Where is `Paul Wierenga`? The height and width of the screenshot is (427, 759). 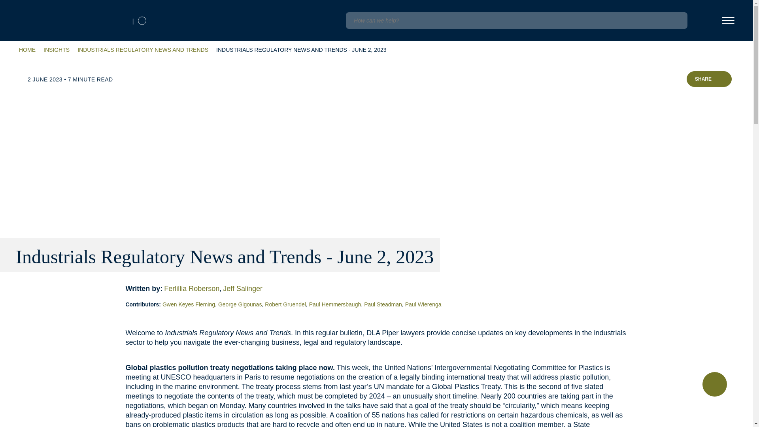
Paul Wierenga is located at coordinates (424, 304).